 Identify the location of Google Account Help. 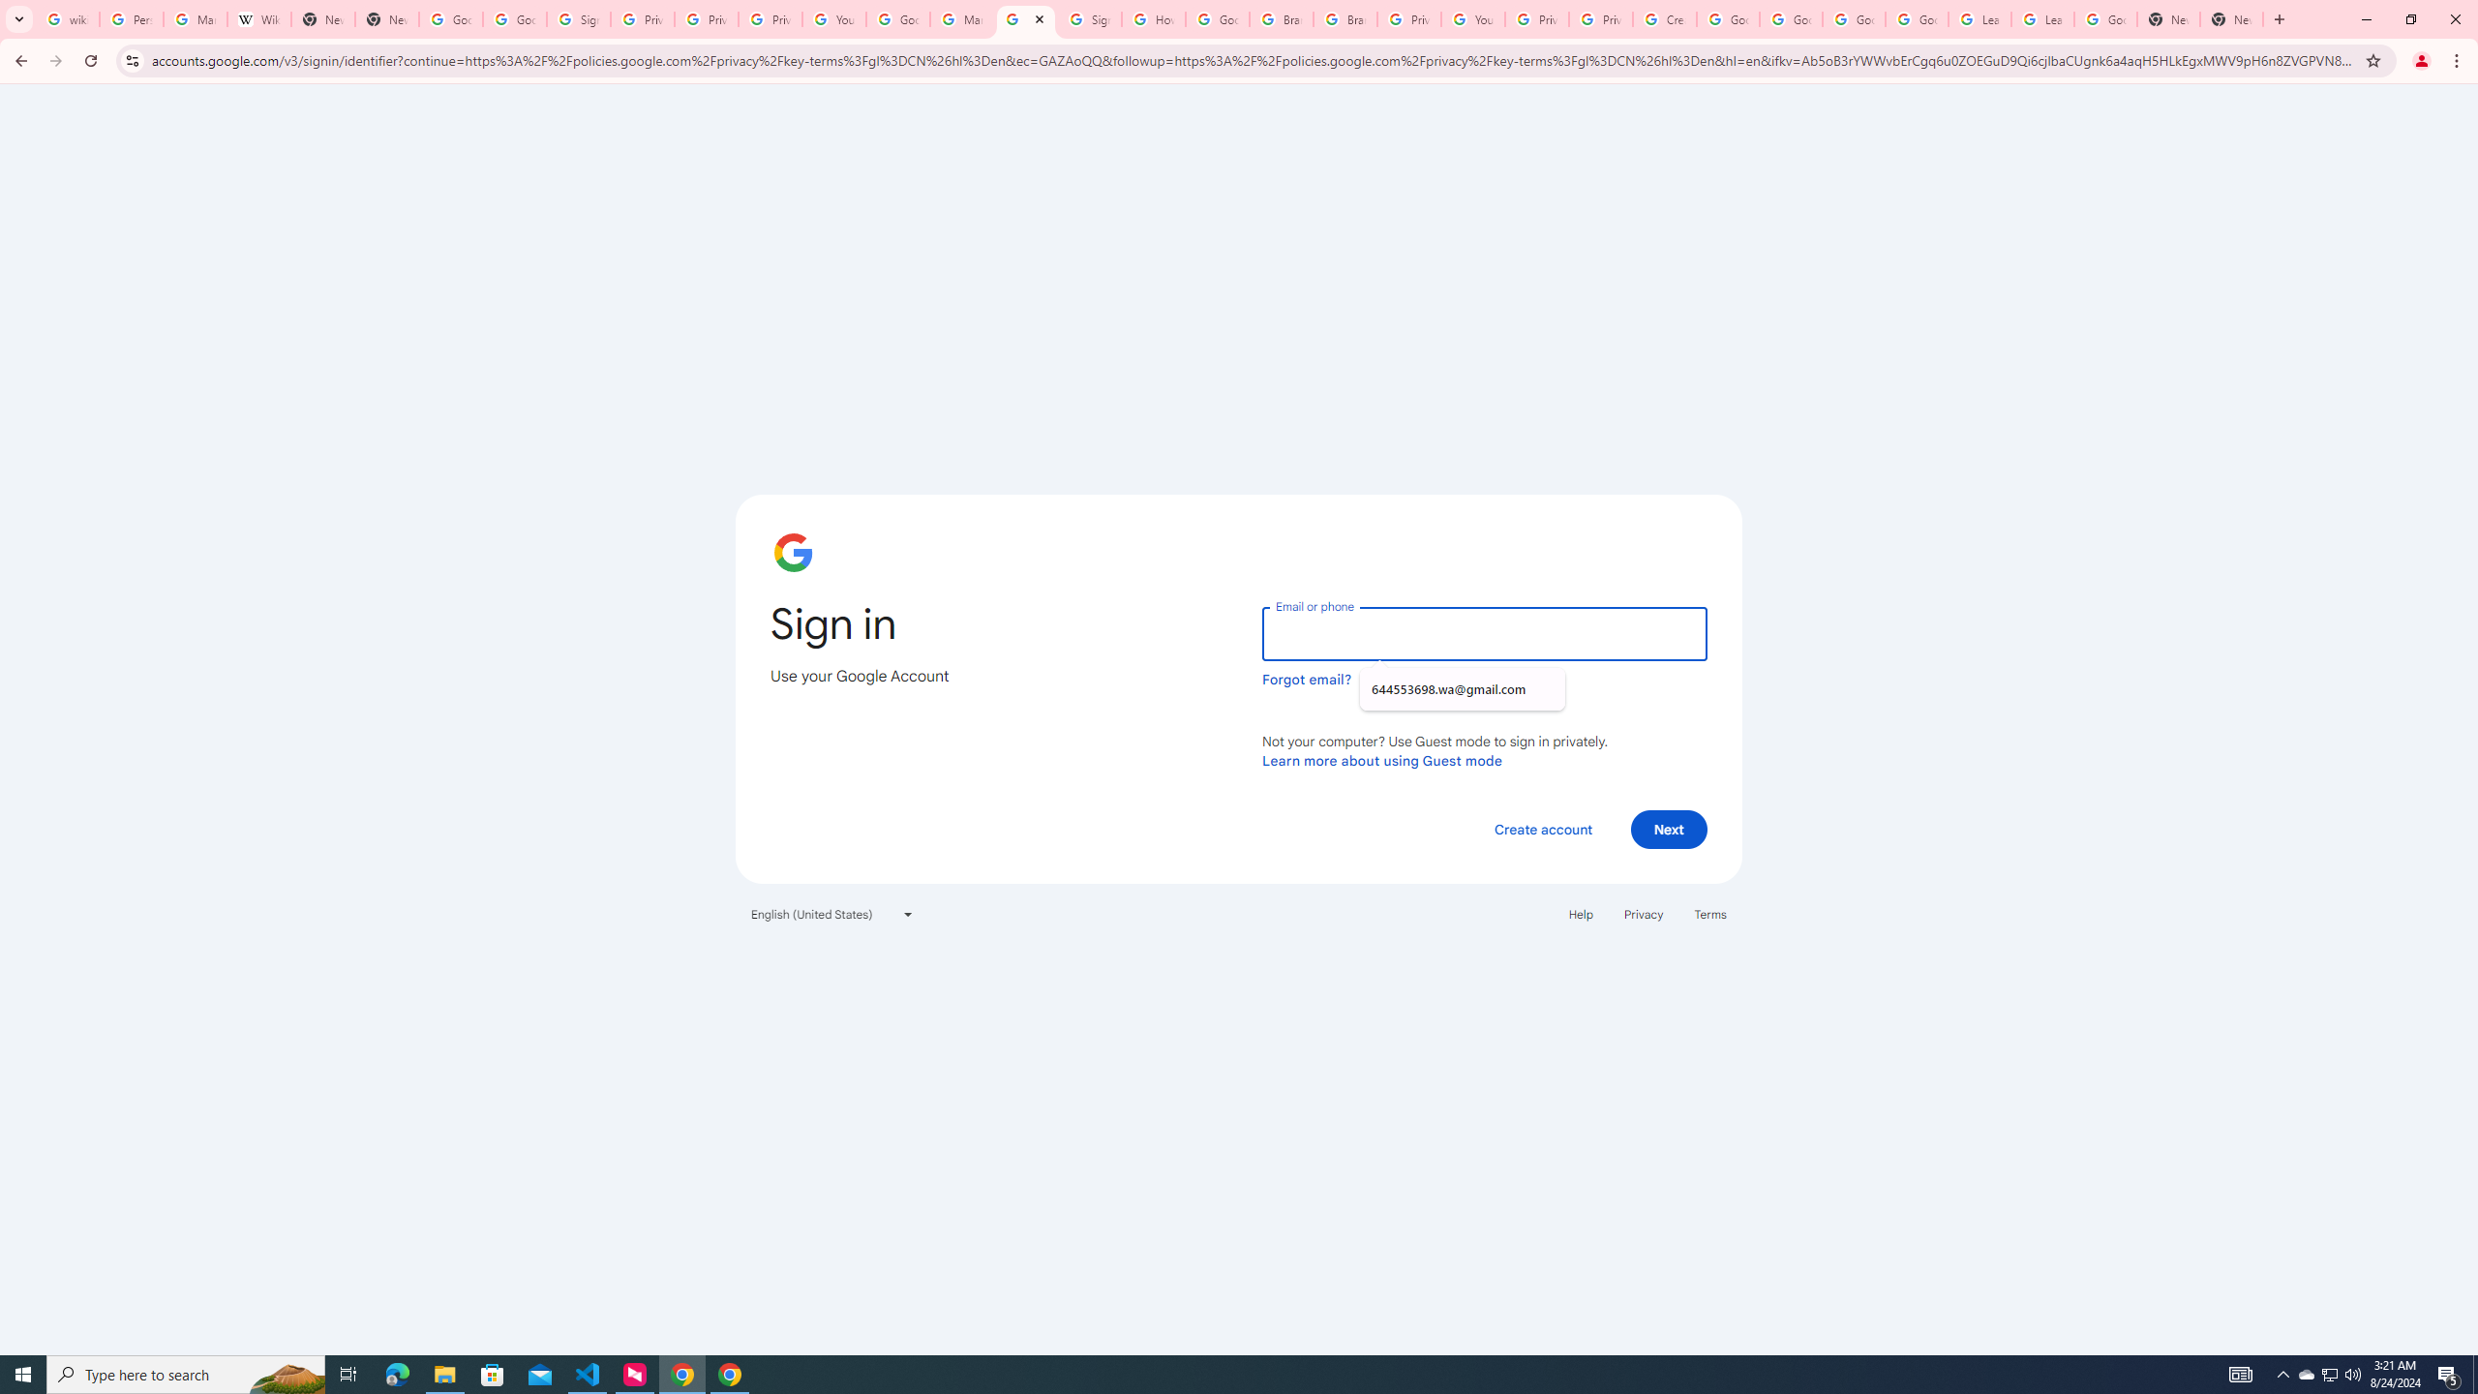
(1728, 19).